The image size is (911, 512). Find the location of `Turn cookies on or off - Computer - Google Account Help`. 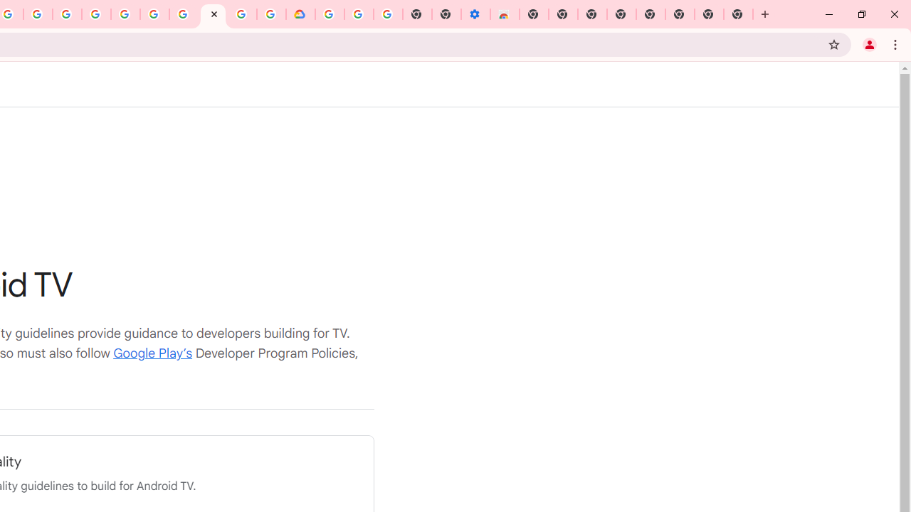

Turn cookies on or off - Computer - Google Account Help is located at coordinates (387, 14).